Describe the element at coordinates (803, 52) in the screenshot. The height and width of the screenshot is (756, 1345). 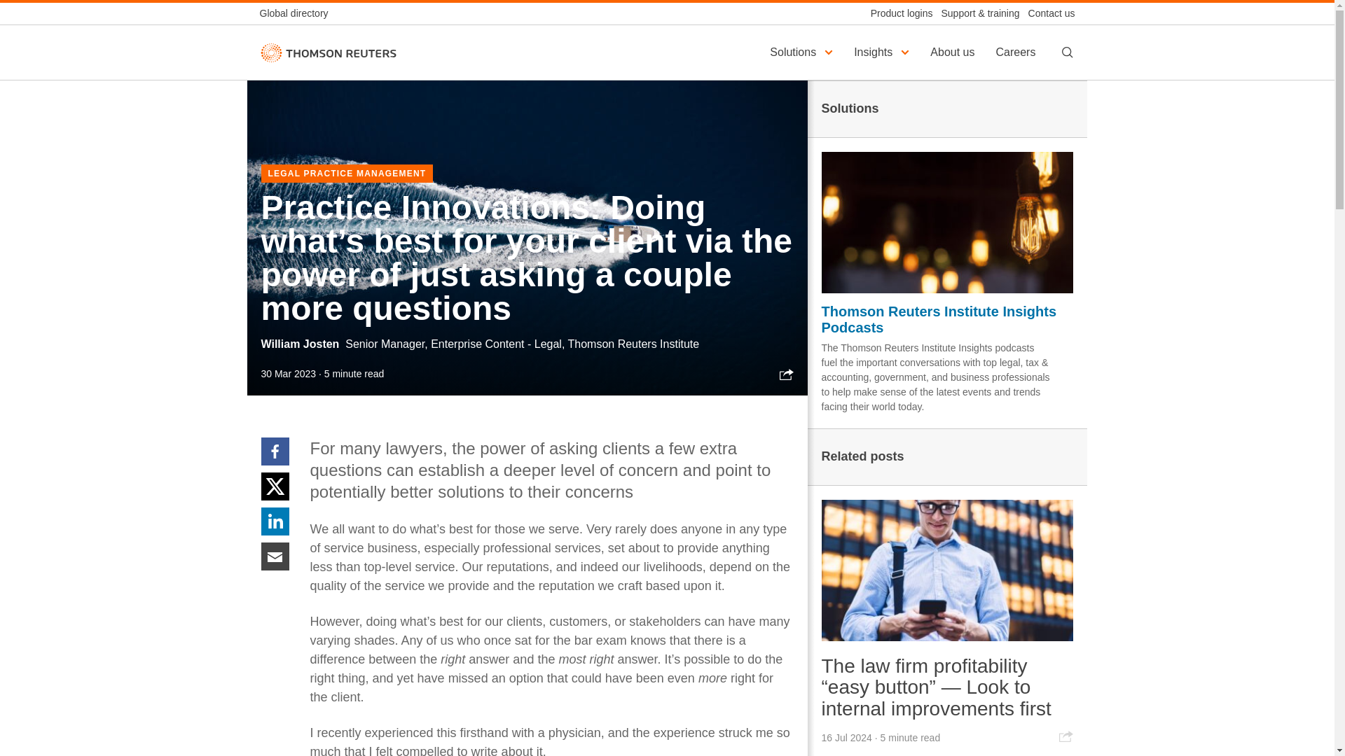
I see `Solutions` at that location.